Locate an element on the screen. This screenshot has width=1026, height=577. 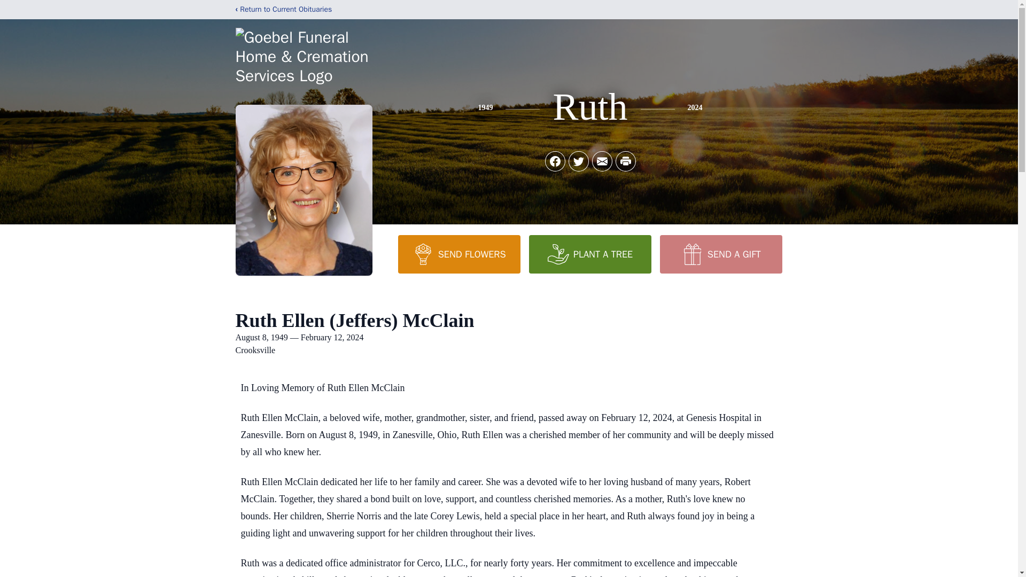
SEND FLOWERS is located at coordinates (458, 254).